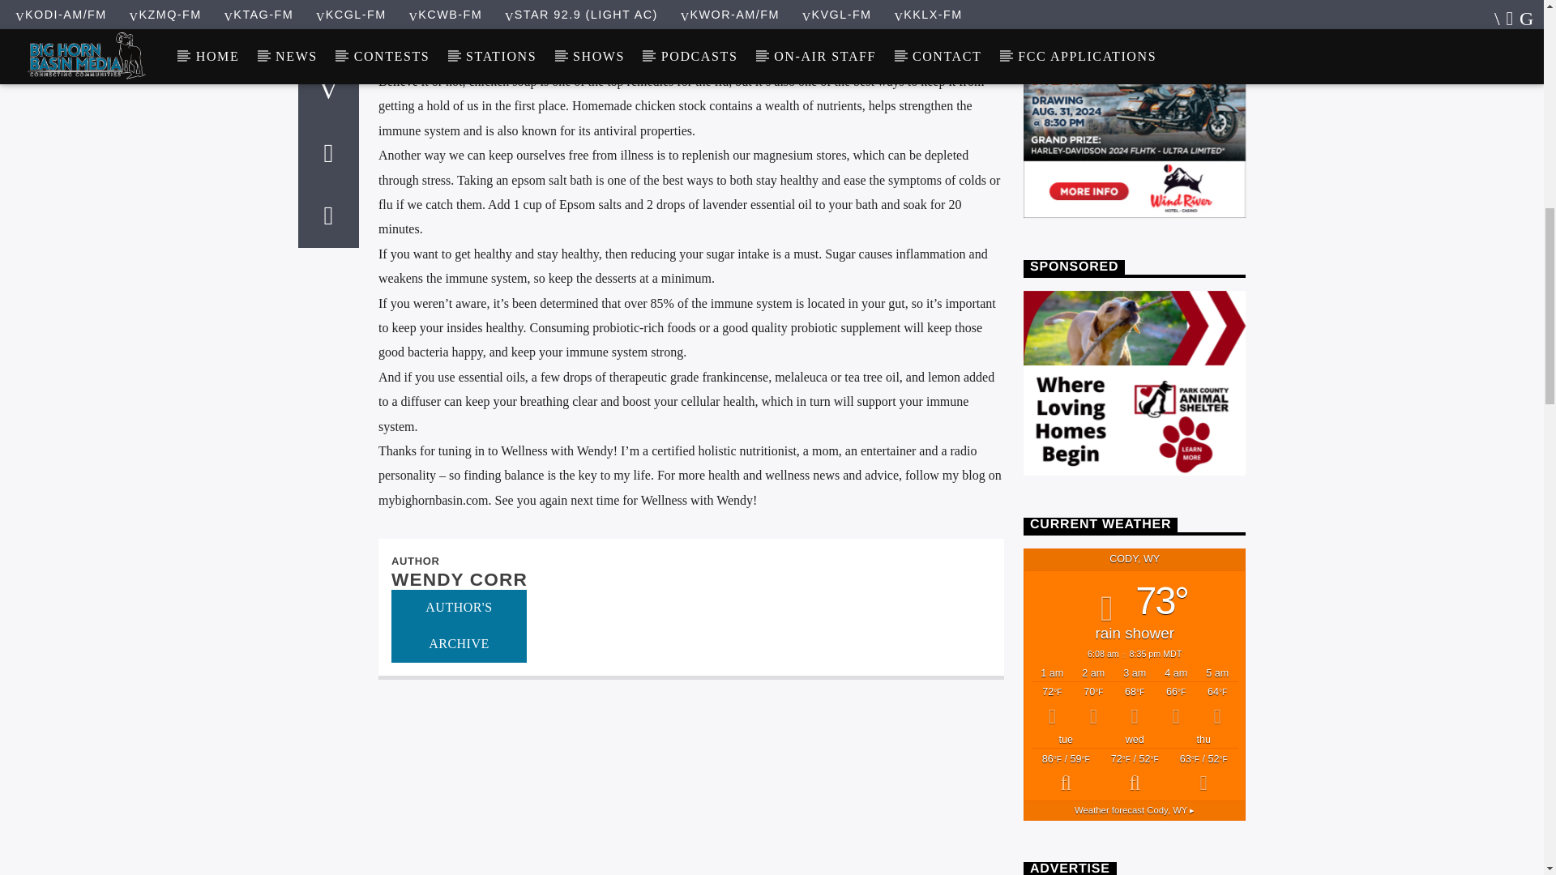 This screenshot has width=1556, height=875. I want to click on Clear, so click(1217, 705).